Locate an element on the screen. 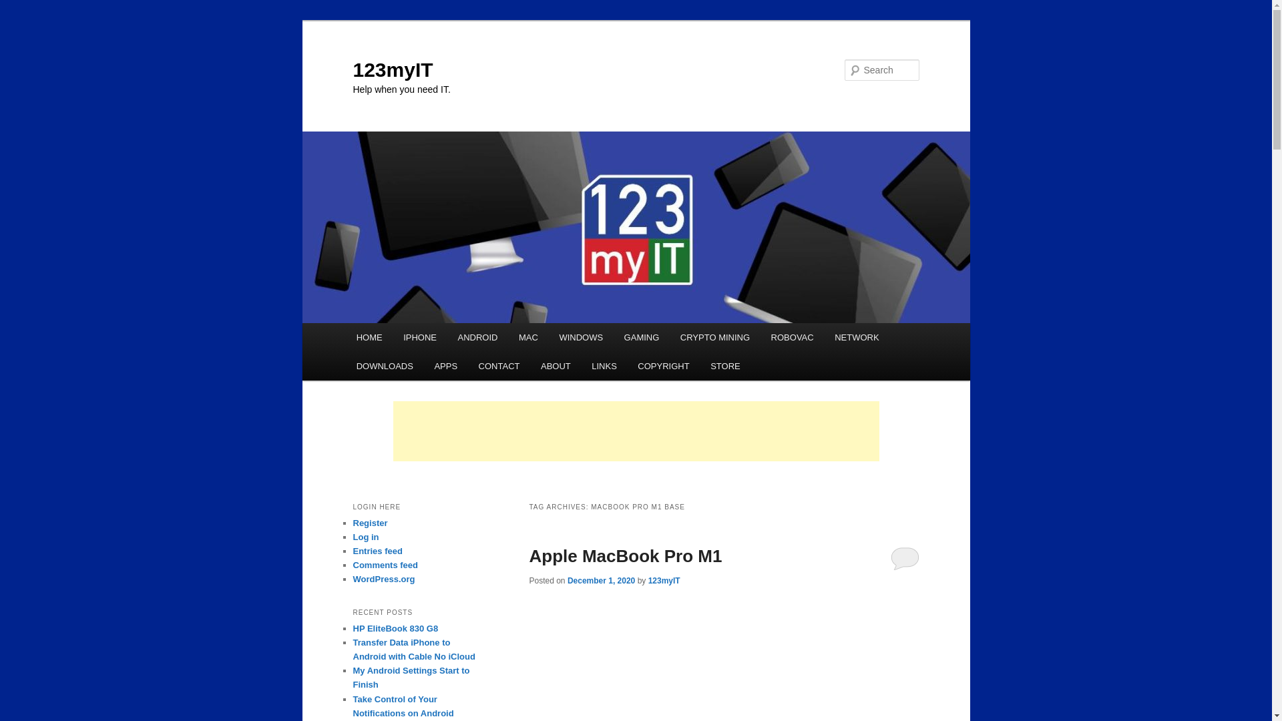  ROBOVAC is located at coordinates (793, 338).